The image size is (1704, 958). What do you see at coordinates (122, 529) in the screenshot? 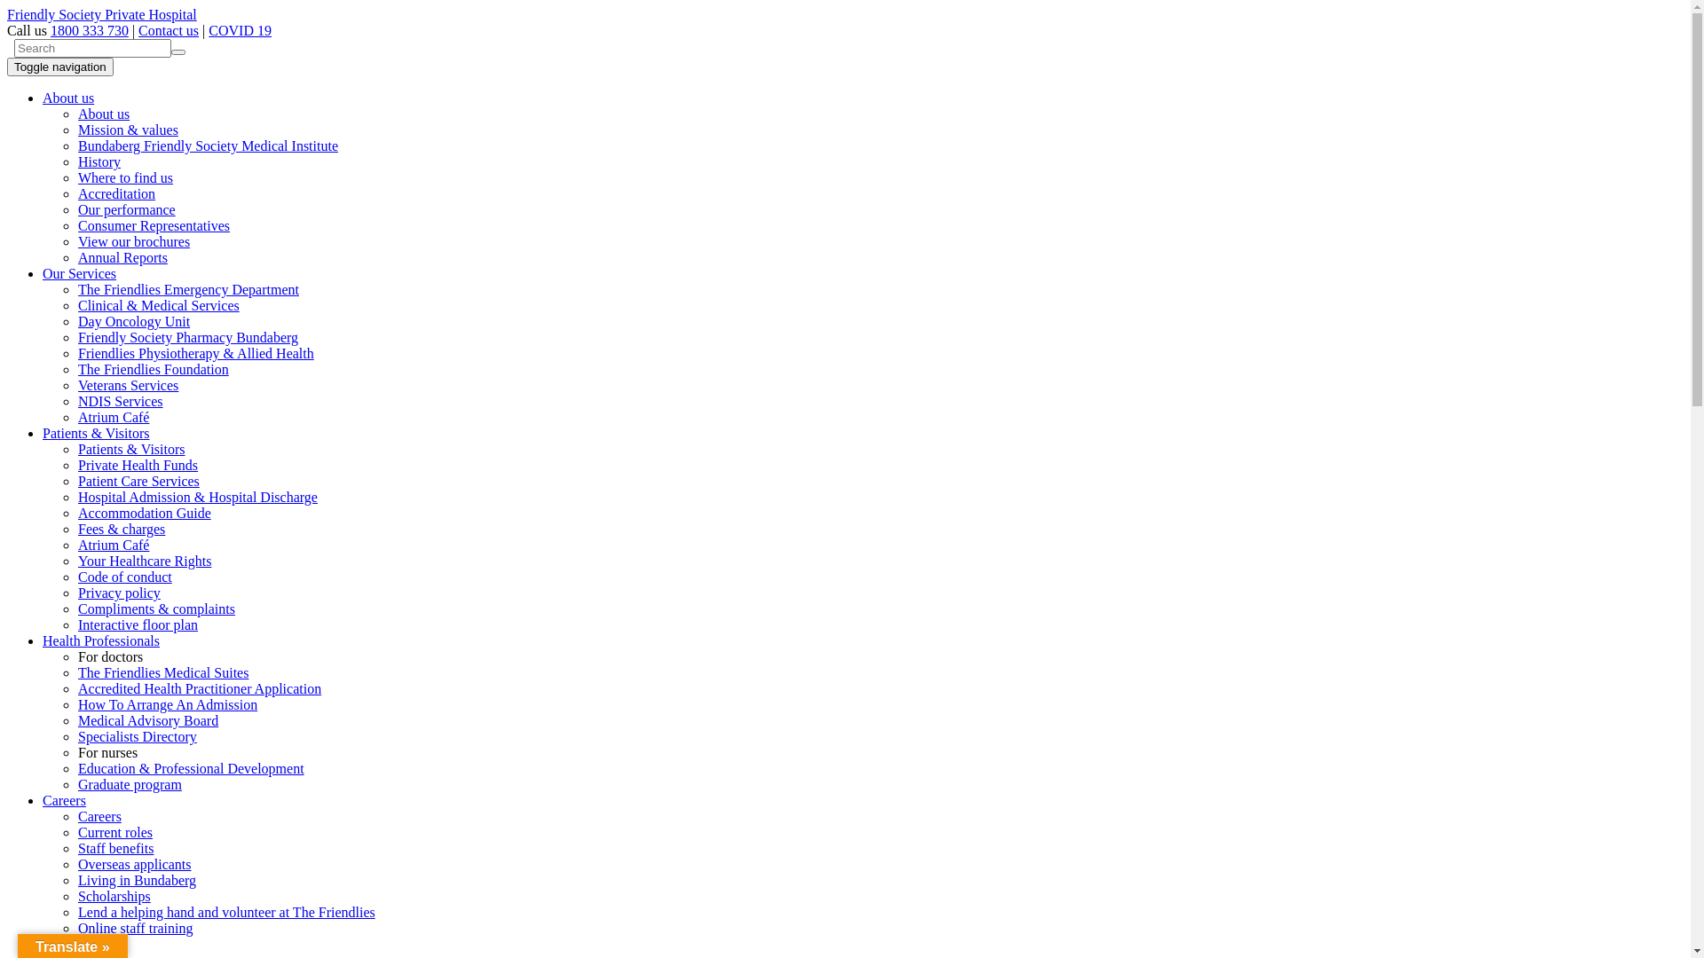
I see `Fees & charges` at bounding box center [122, 529].